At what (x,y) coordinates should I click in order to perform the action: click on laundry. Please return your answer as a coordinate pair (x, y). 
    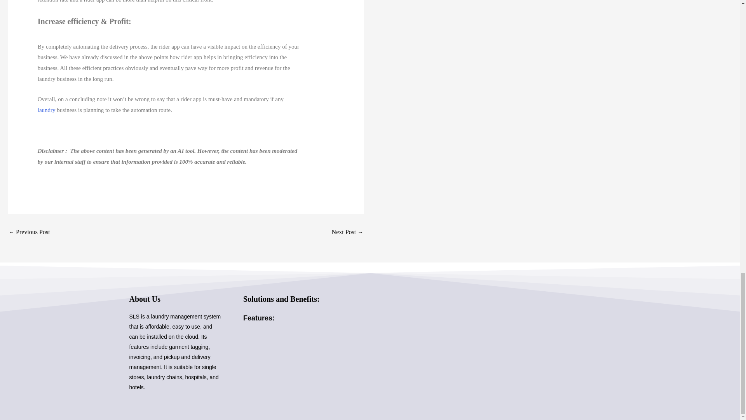
    Looking at the image, I should click on (47, 110).